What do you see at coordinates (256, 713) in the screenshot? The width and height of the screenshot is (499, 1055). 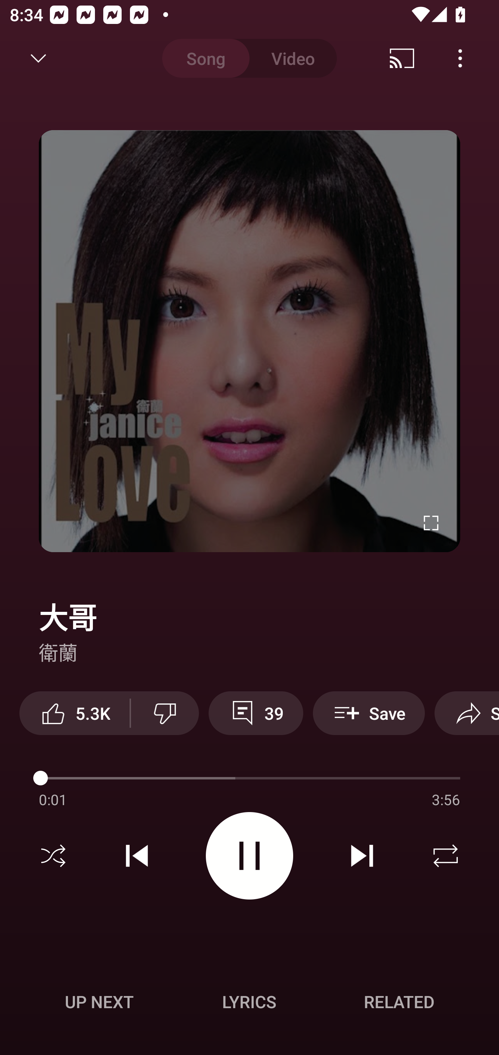 I see `39 View 39 comments` at bounding box center [256, 713].